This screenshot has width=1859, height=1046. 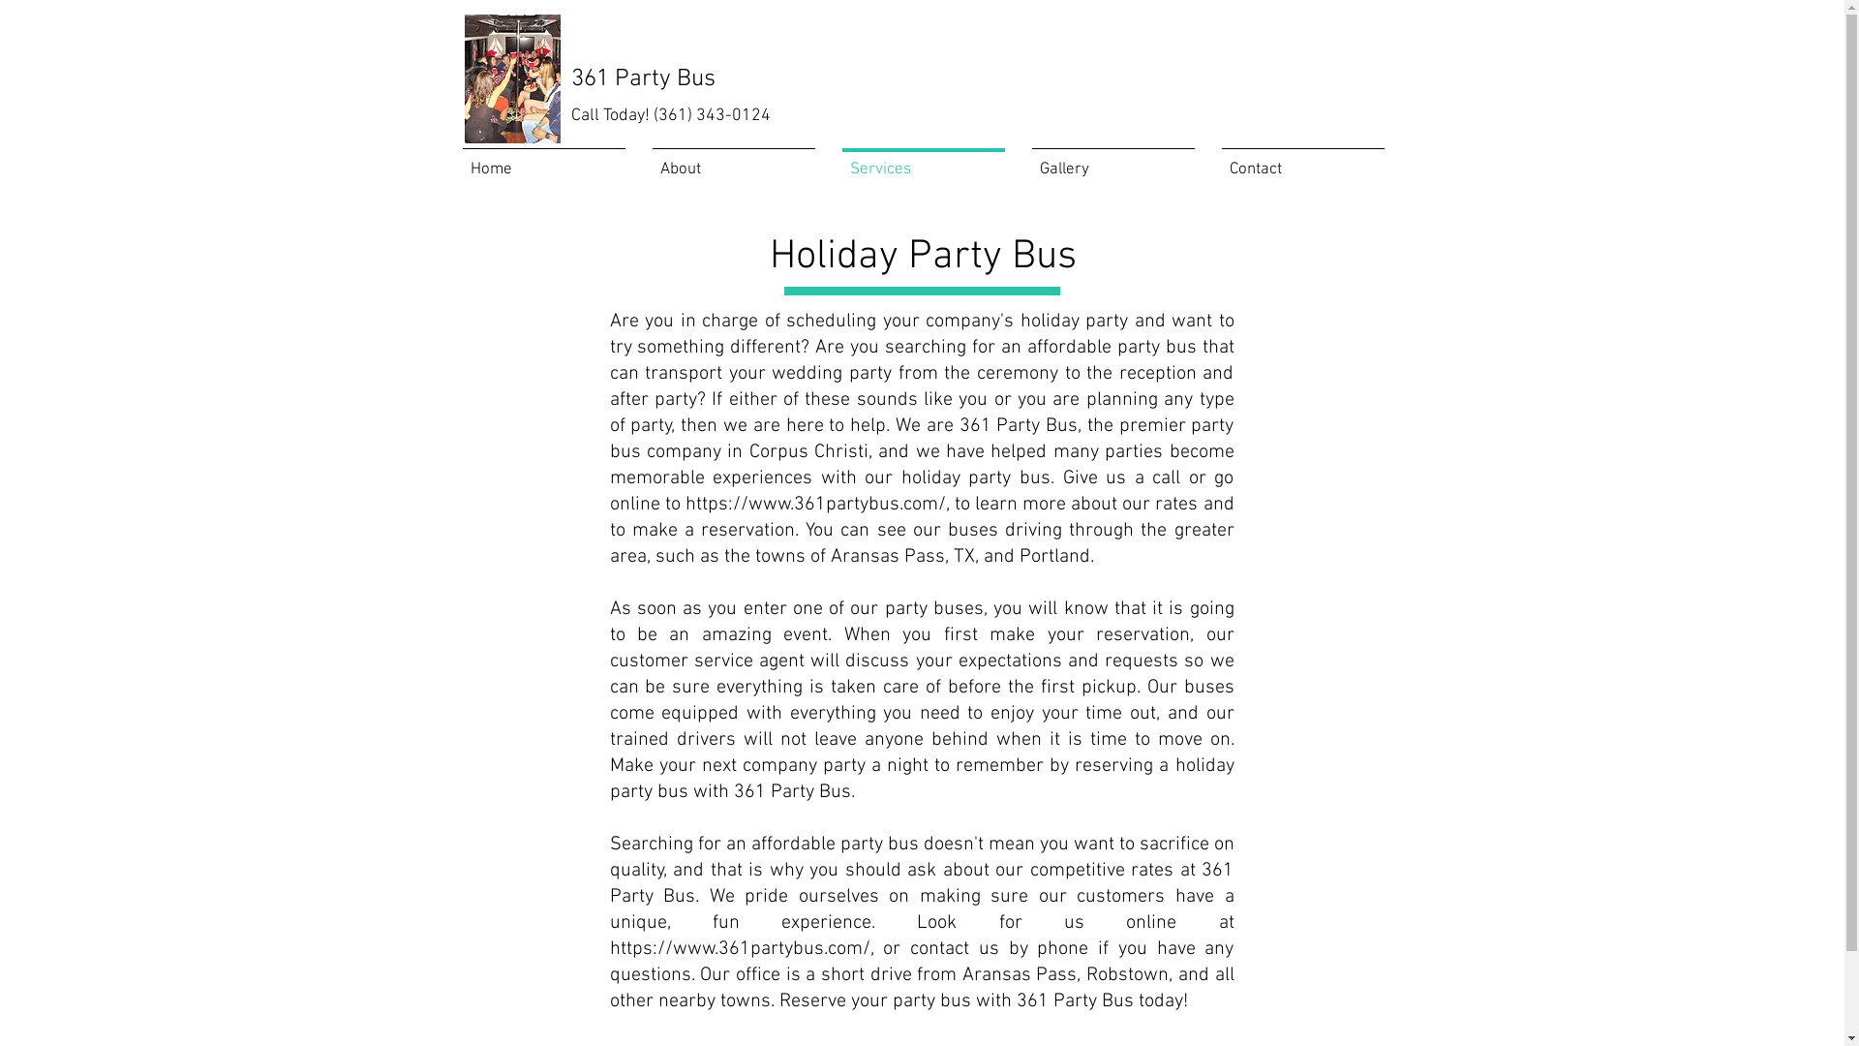 I want to click on Contact, so click(x=1303, y=161).